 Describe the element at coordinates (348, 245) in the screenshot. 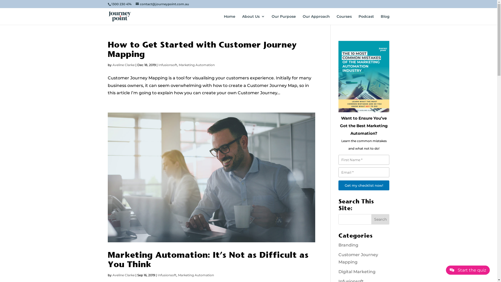

I see `Branding` at that location.